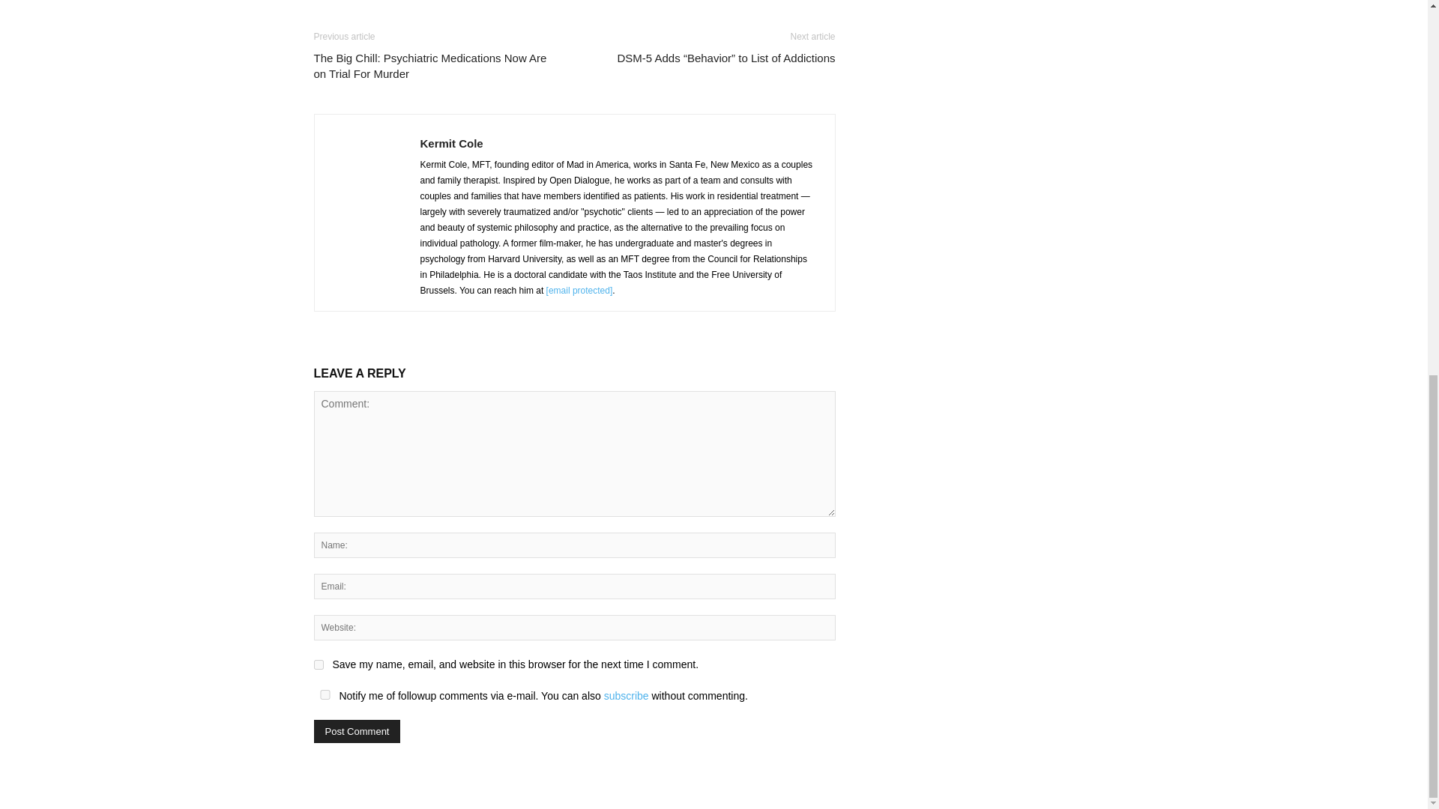 Image resolution: width=1439 pixels, height=809 pixels. I want to click on yes, so click(318, 665).